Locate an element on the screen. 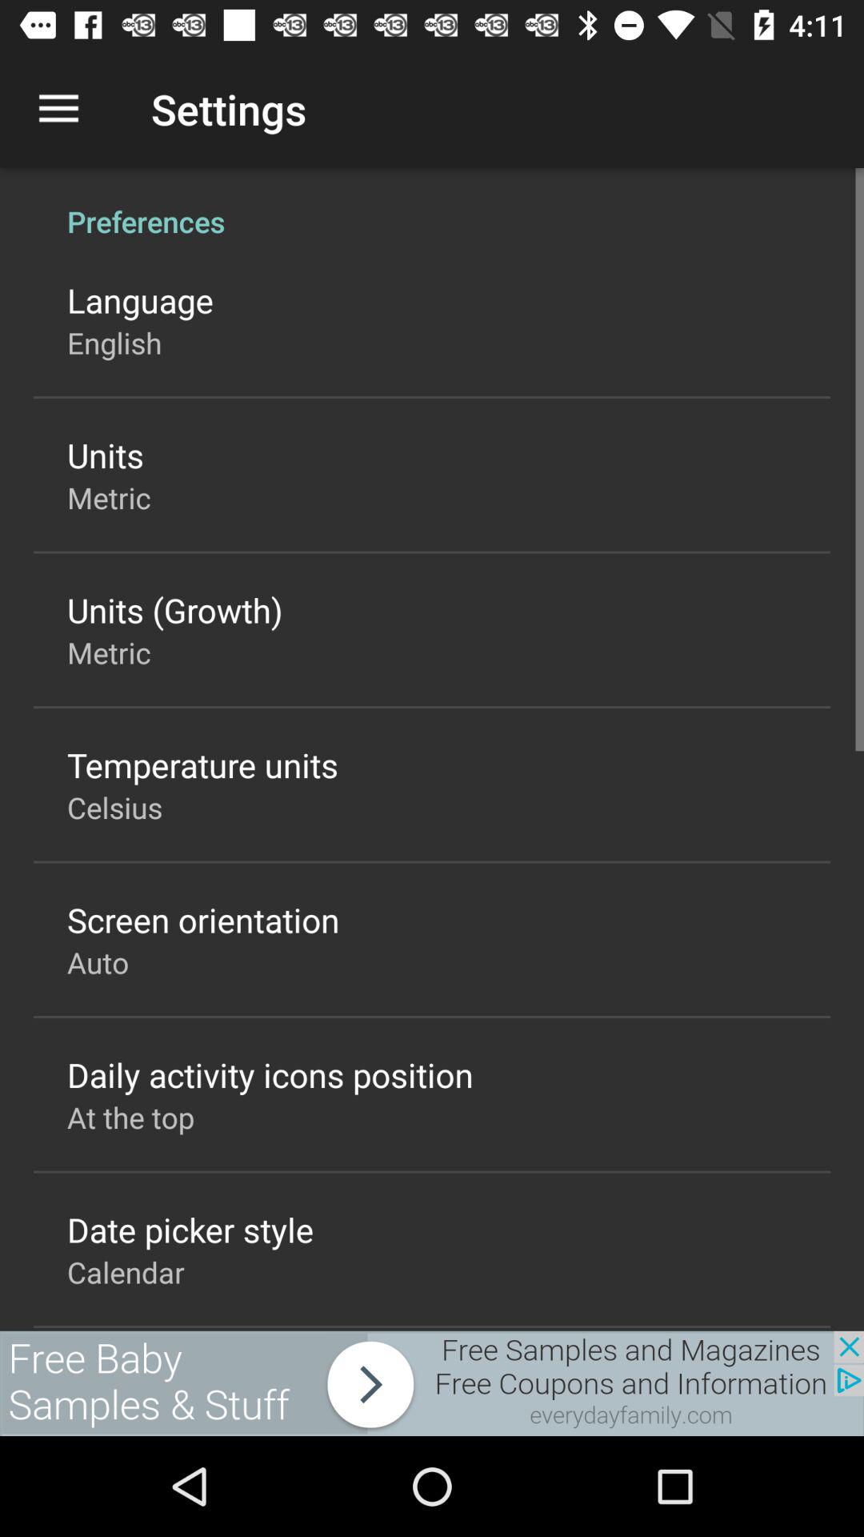 This screenshot has height=1537, width=864. advertisement bar is located at coordinates (432, 1383).